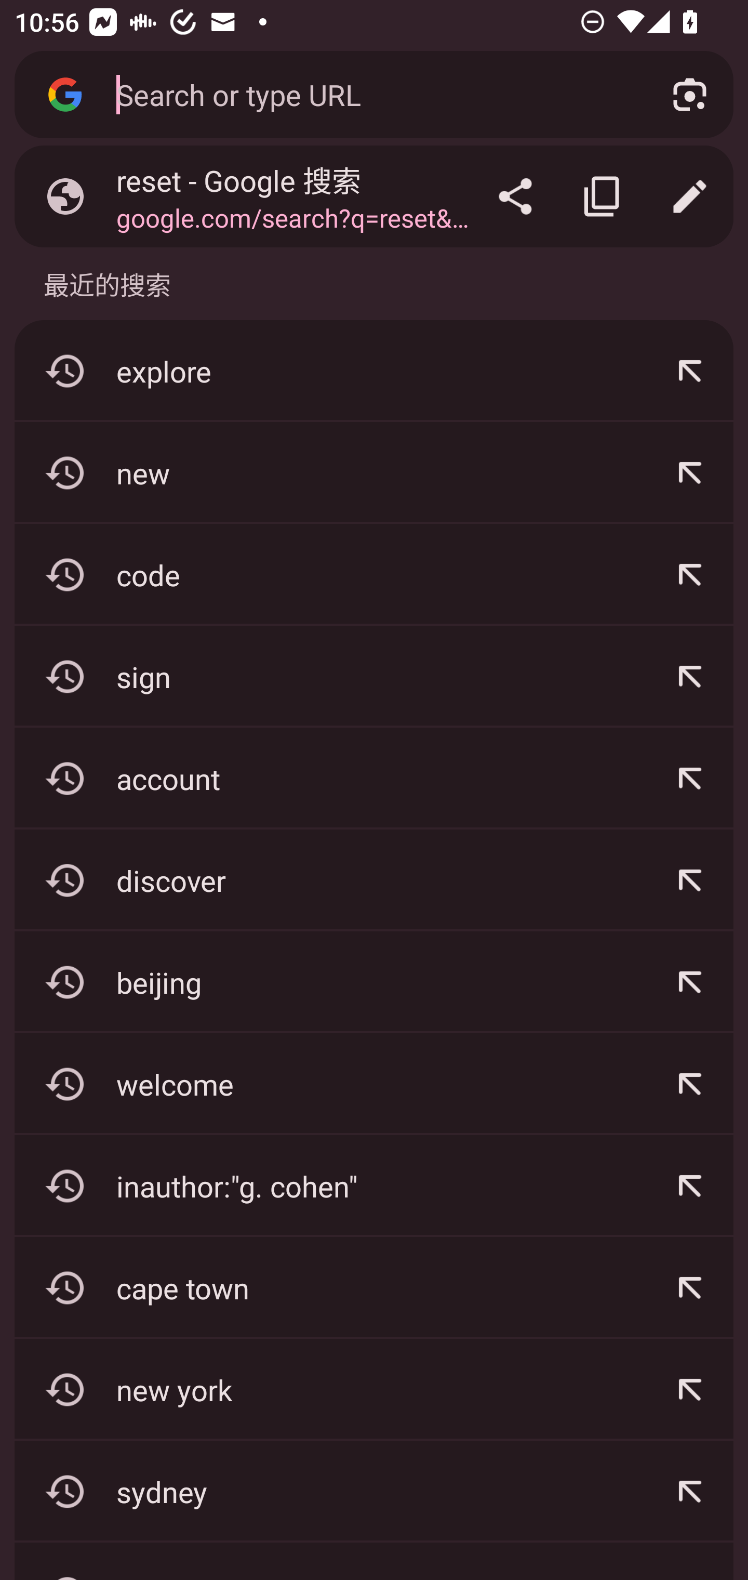 The image size is (748, 1580). What do you see at coordinates (690, 95) in the screenshot?
I see `Search with your camera using Google Lens` at bounding box center [690, 95].